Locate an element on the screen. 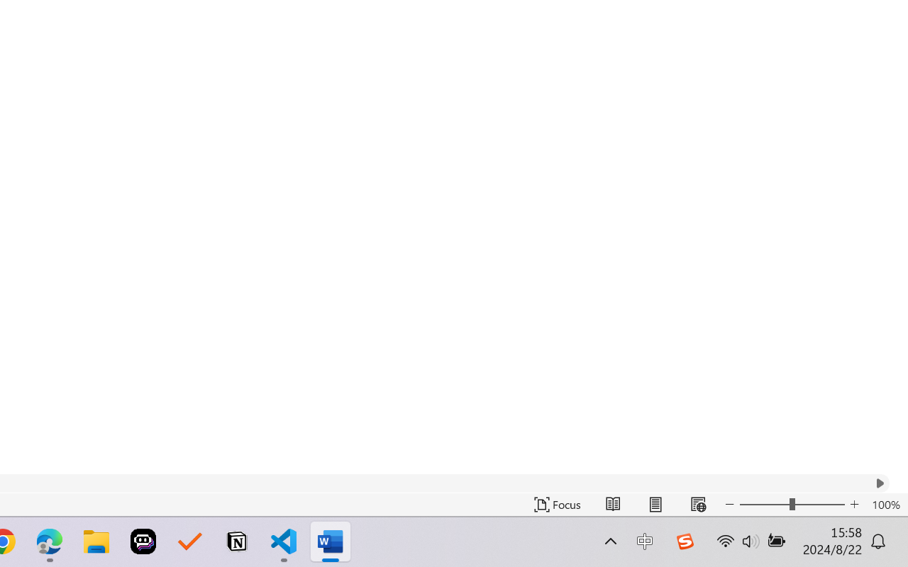 This screenshot has width=908, height=567. Column right is located at coordinates (880, 483).